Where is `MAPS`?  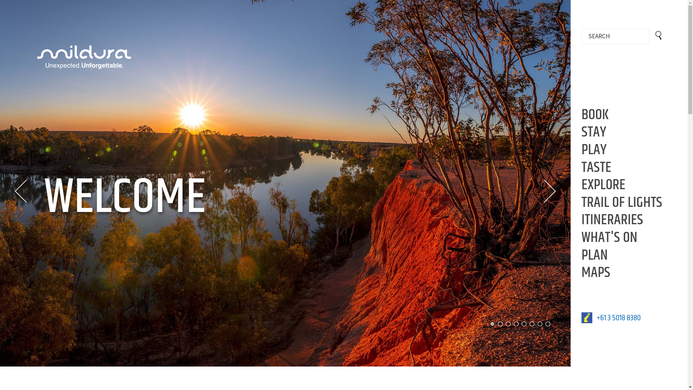
MAPS is located at coordinates (596, 273).